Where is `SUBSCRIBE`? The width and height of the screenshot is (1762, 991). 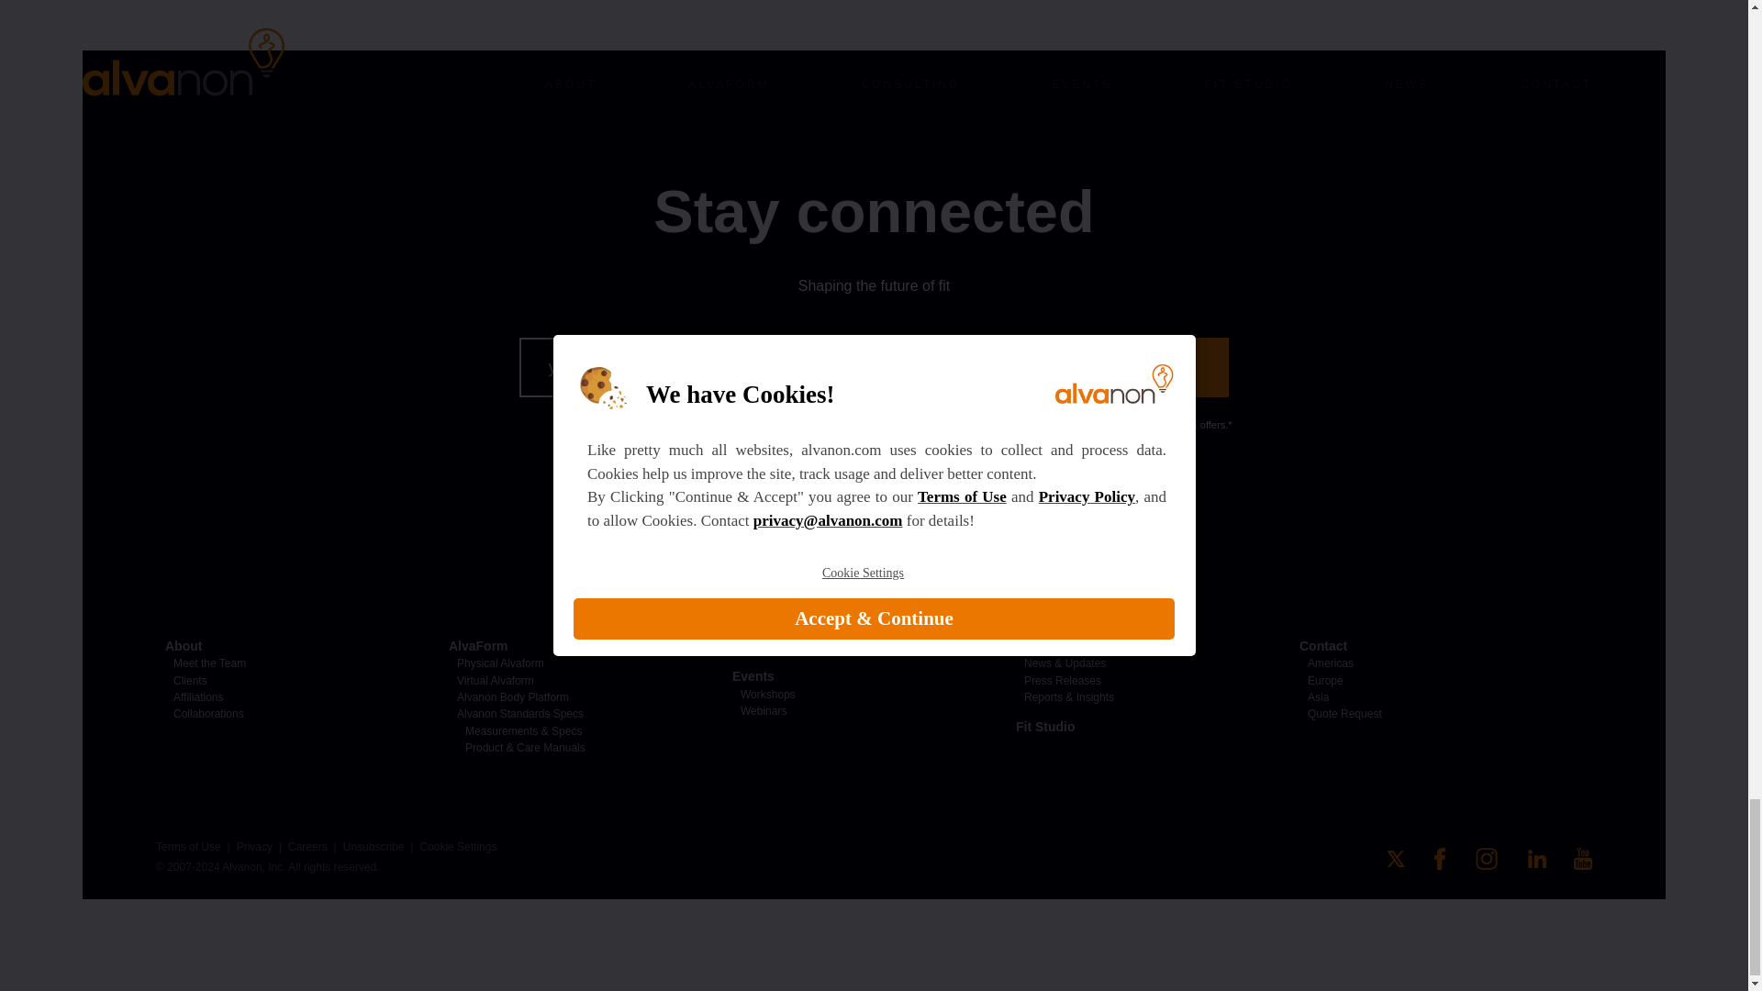 SUBSCRIBE is located at coordinates (1143, 367).